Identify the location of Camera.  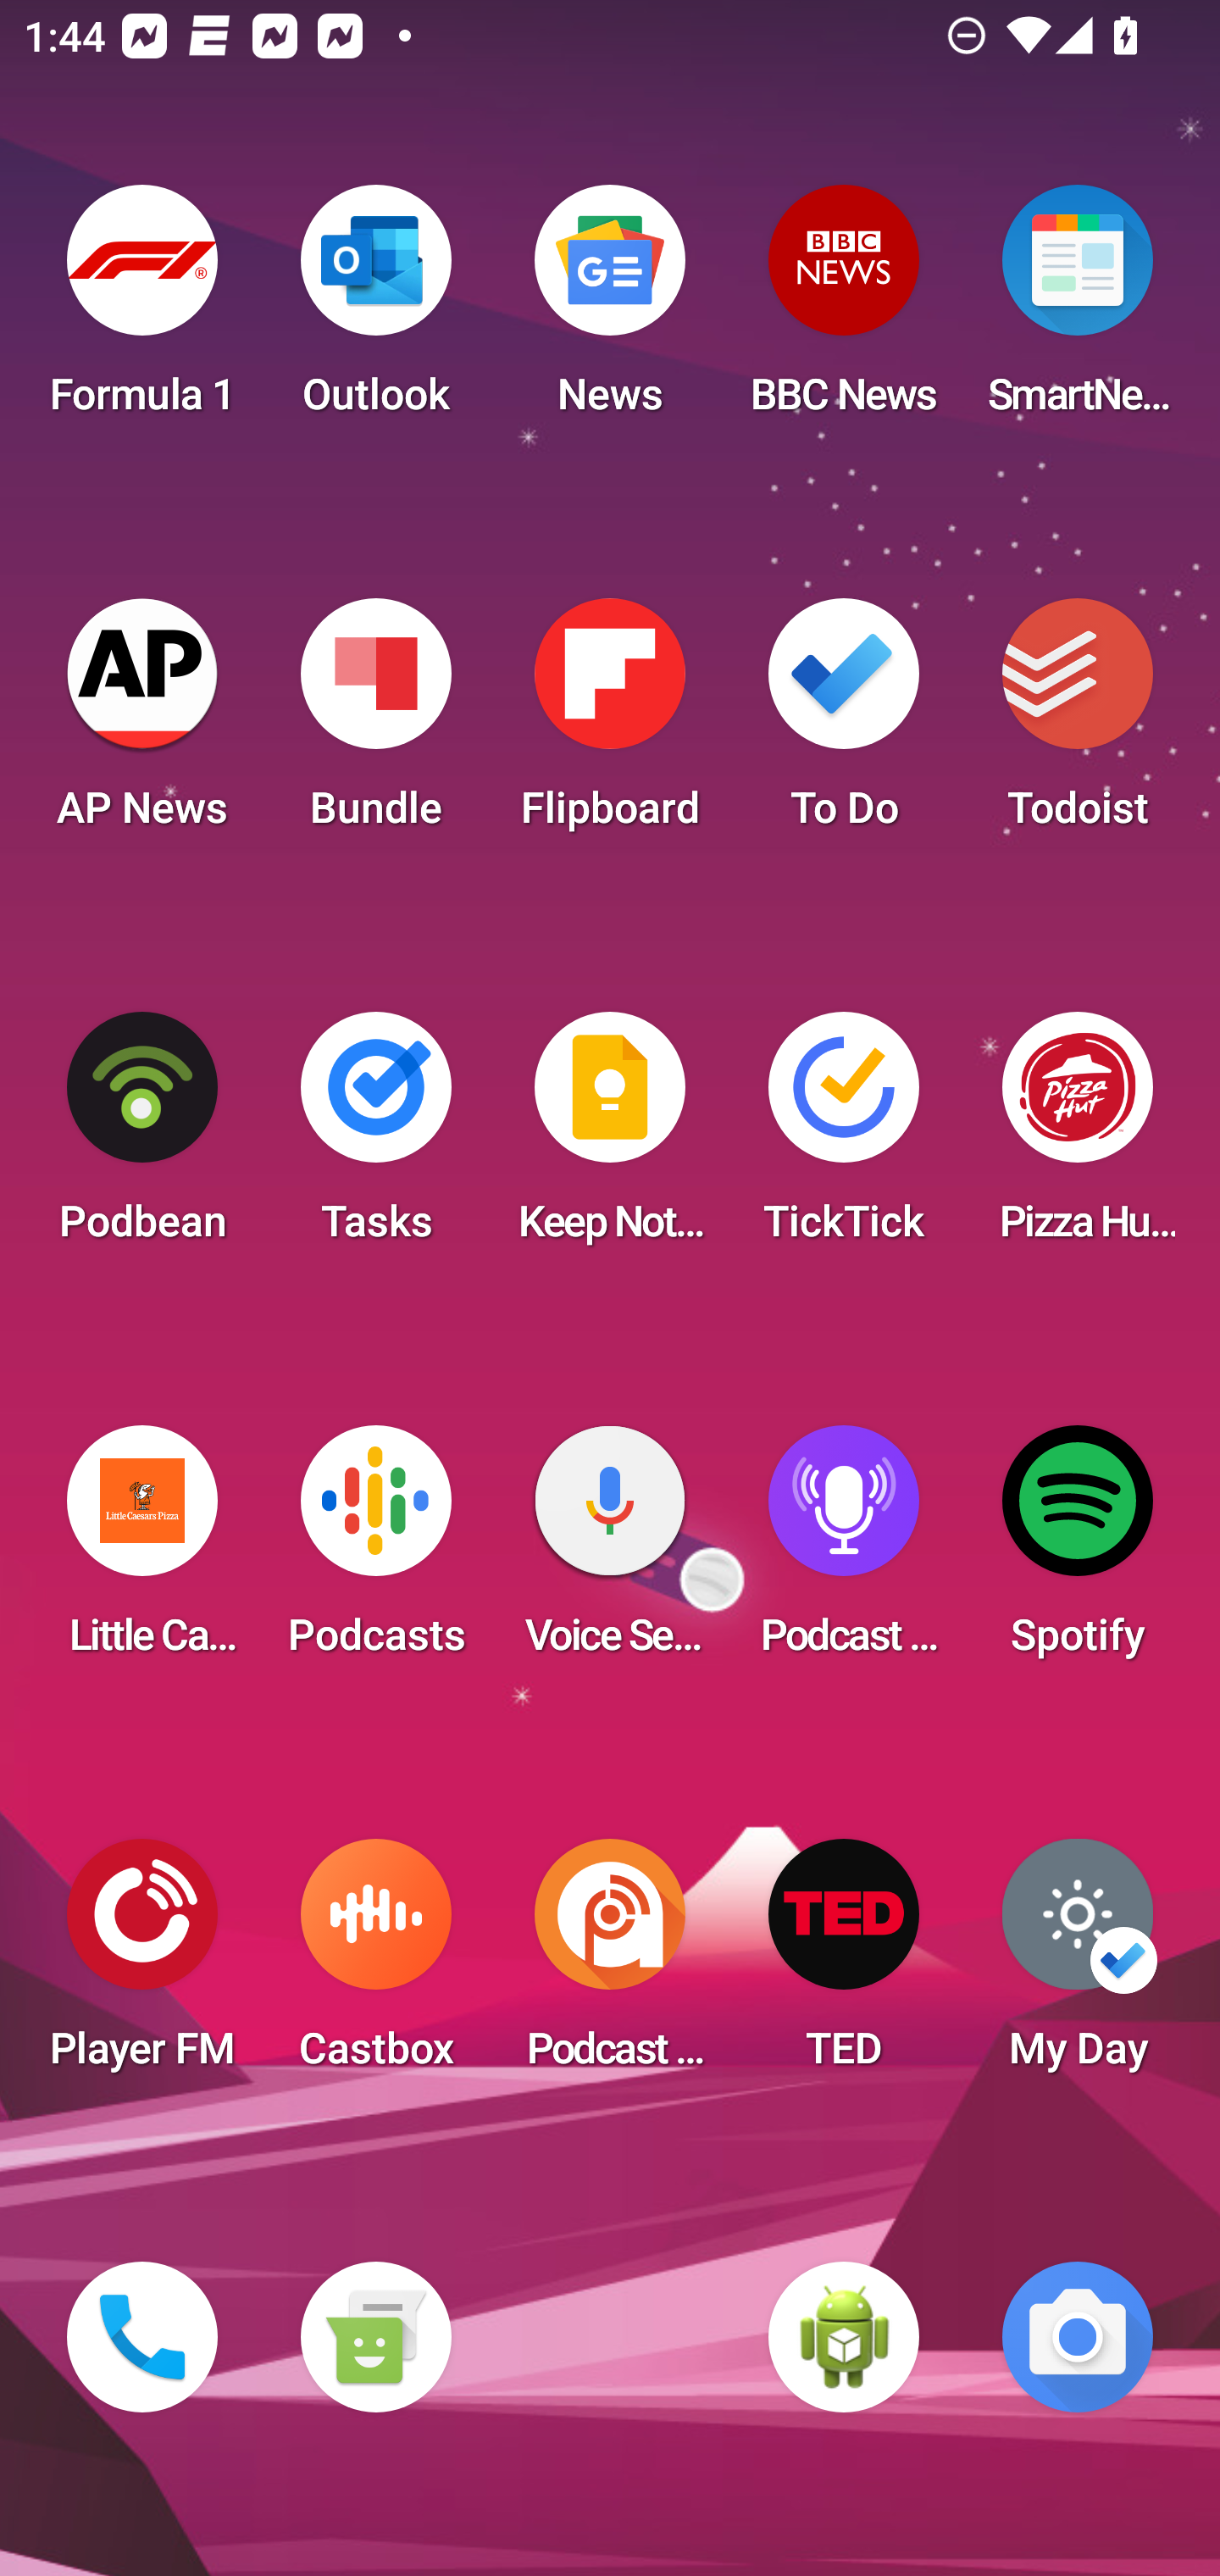
(1078, 2337).